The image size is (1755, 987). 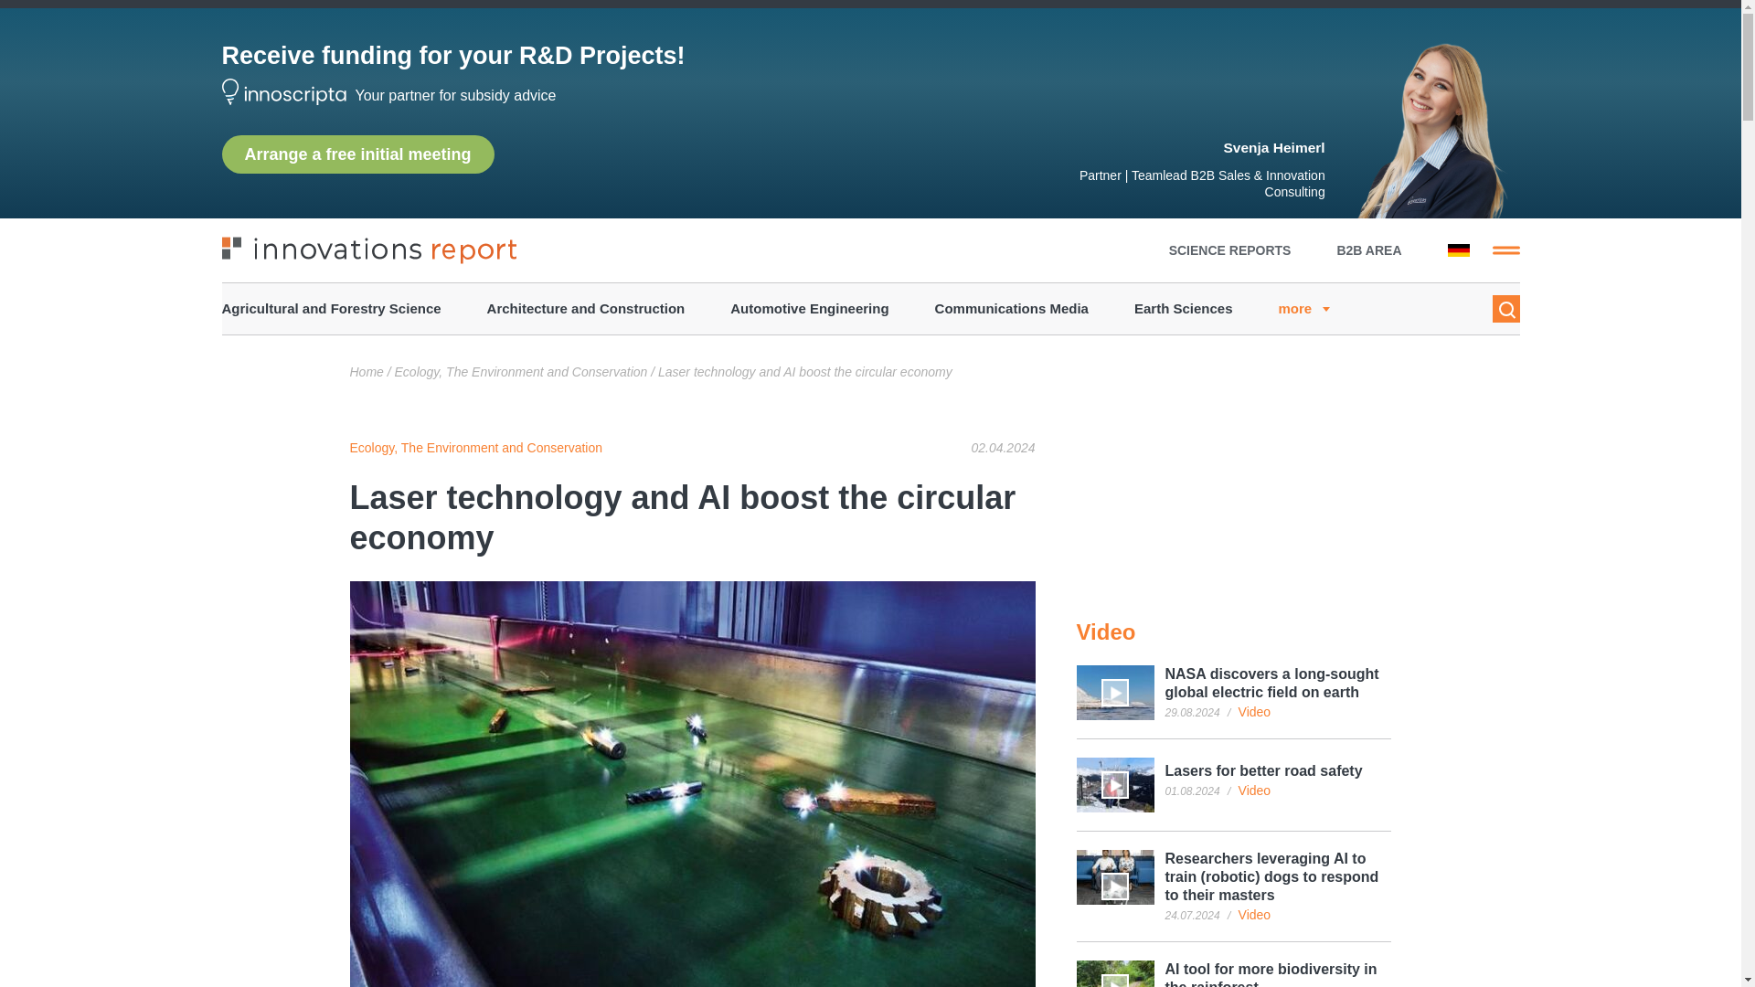 I want to click on Communications Media, so click(x=1011, y=309).